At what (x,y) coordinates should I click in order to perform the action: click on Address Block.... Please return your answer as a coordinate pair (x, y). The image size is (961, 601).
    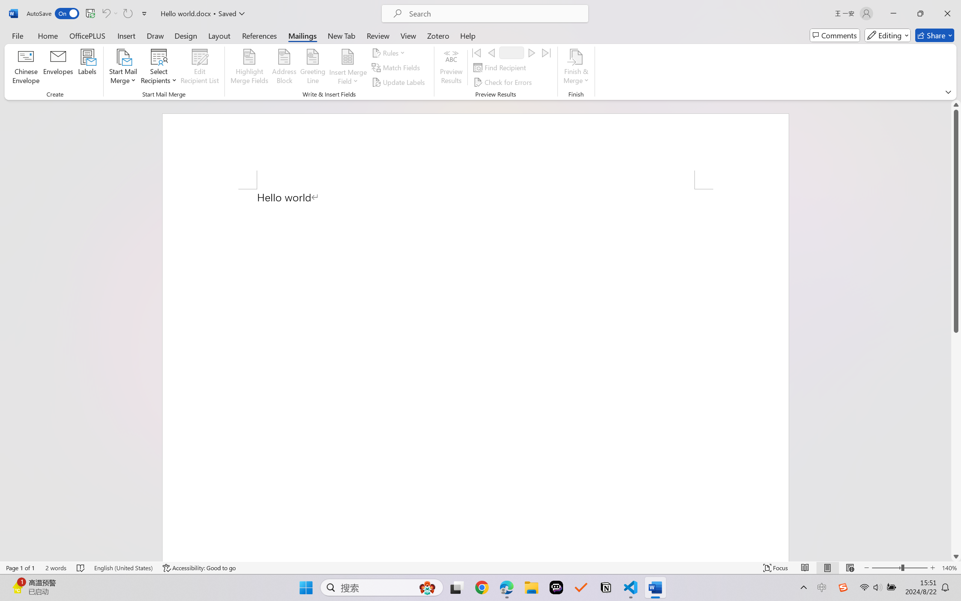
    Looking at the image, I should click on (284, 68).